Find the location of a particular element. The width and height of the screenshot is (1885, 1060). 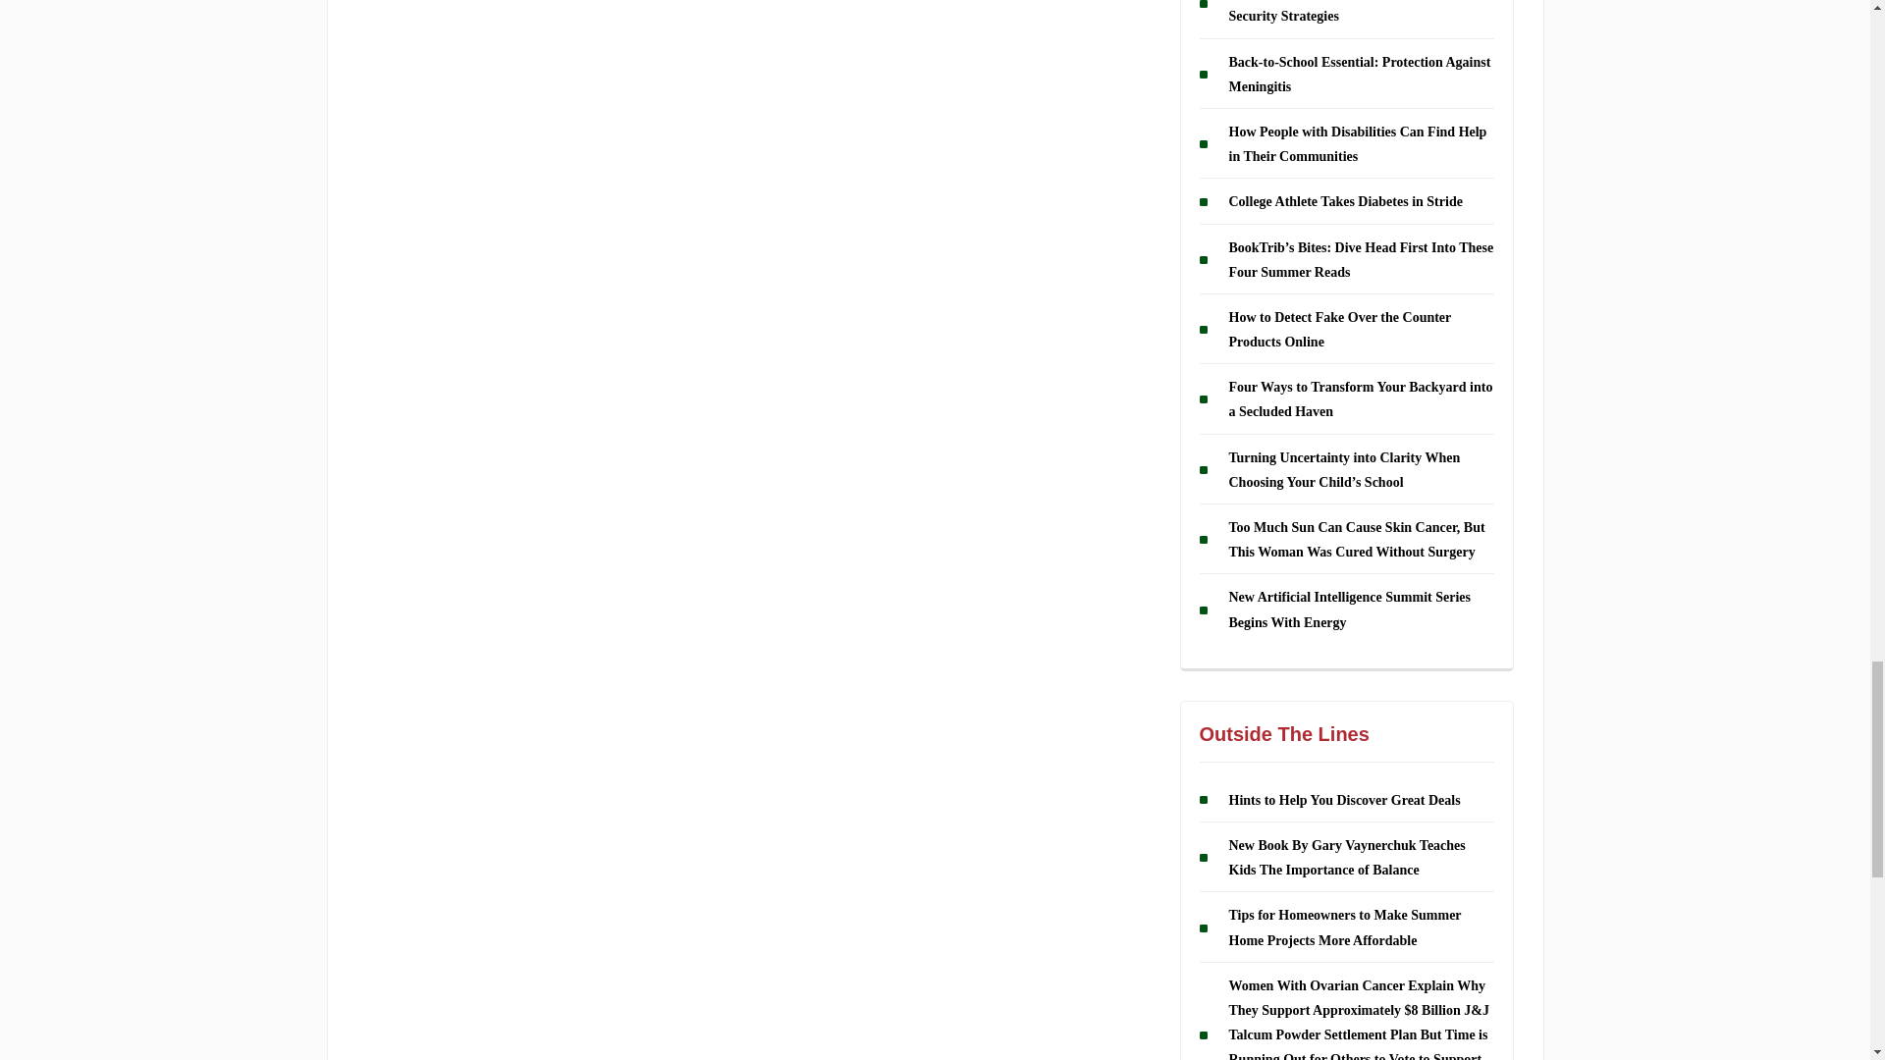

College Athlete Takes Diabetes in Stride is located at coordinates (1345, 200).